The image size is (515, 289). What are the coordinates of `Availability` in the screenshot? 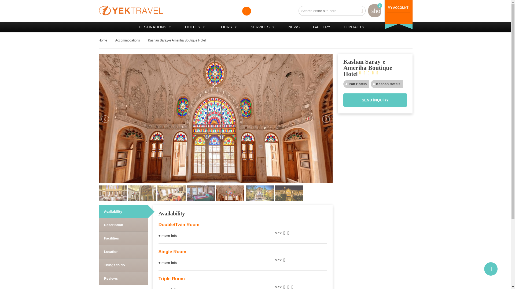 It's located at (123, 211).